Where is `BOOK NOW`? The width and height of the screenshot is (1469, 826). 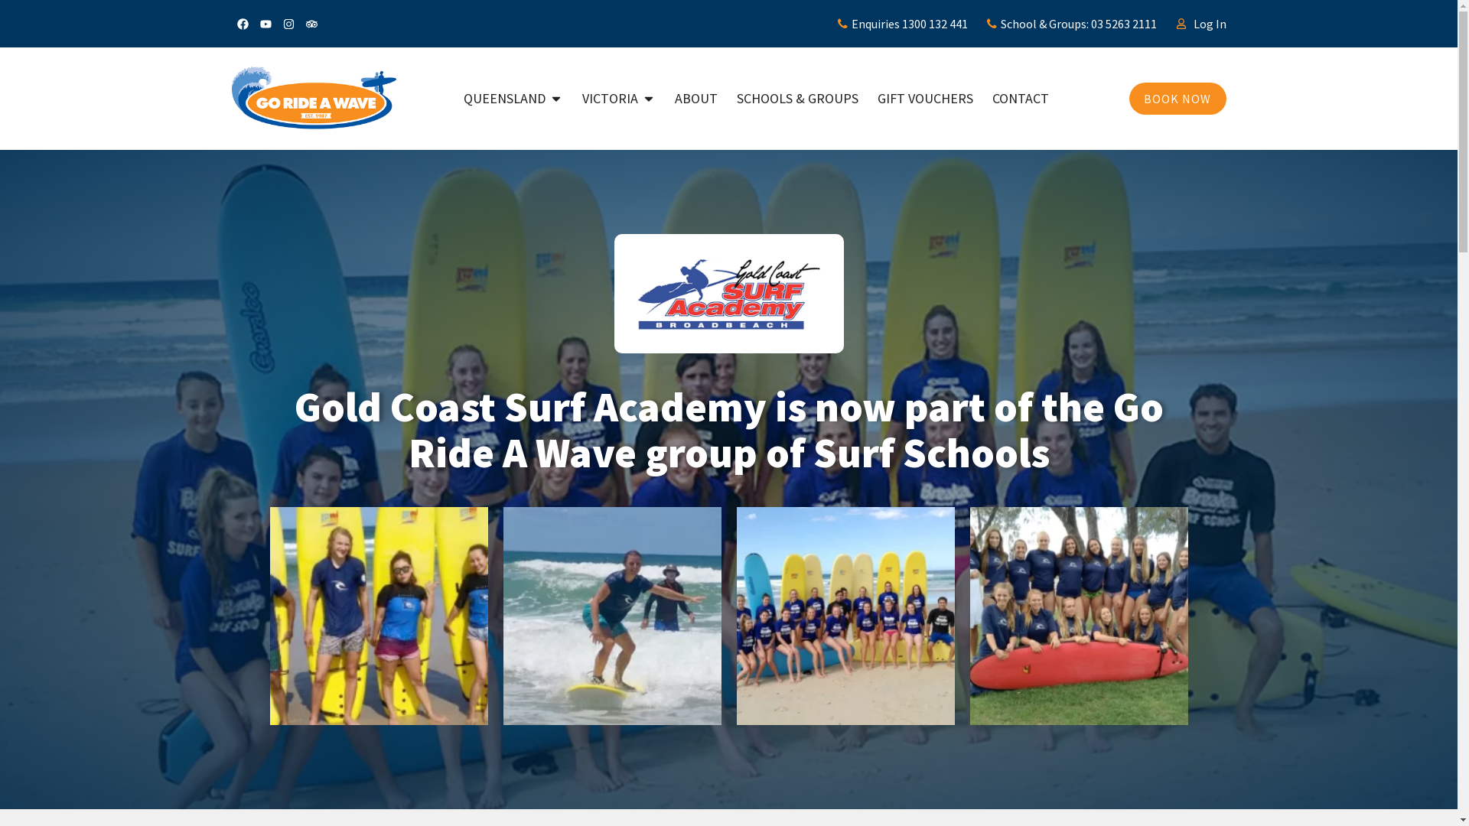 BOOK NOW is located at coordinates (1177, 99).